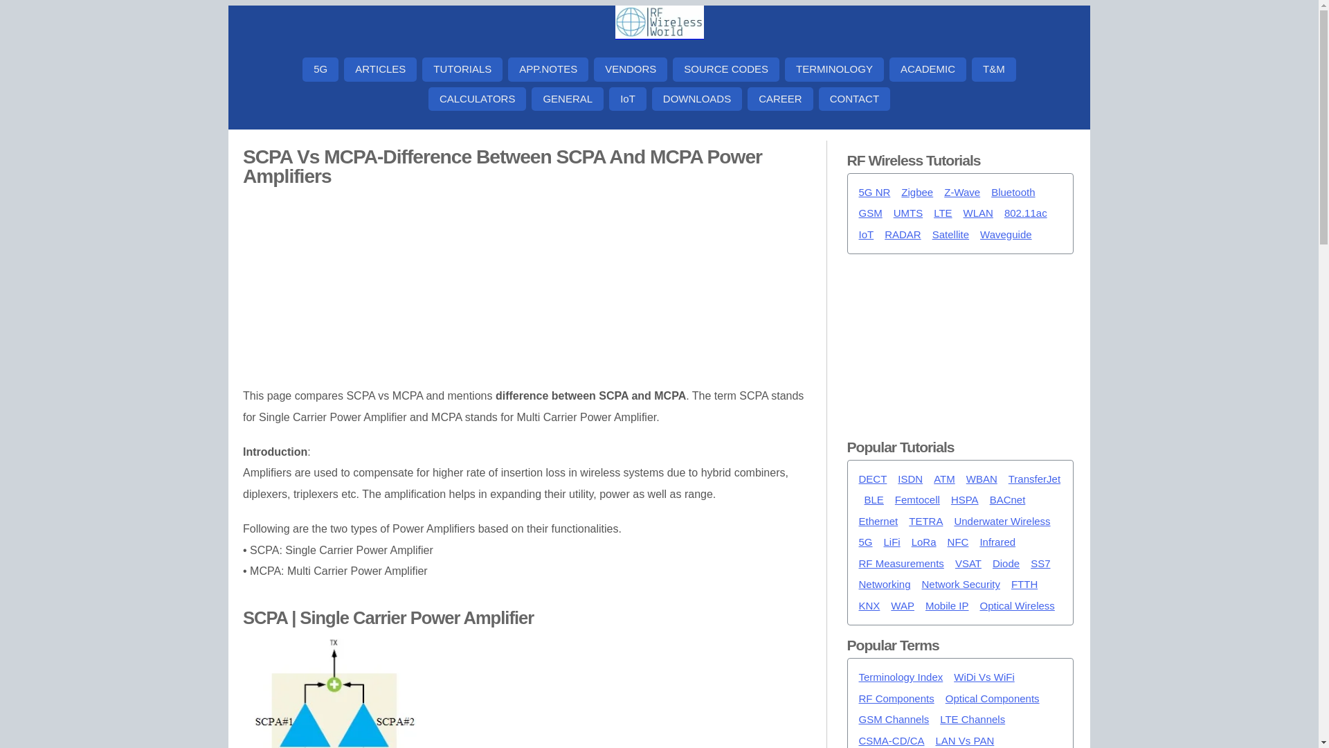 The width and height of the screenshot is (1329, 748). I want to click on ACADEMIC, so click(928, 69).